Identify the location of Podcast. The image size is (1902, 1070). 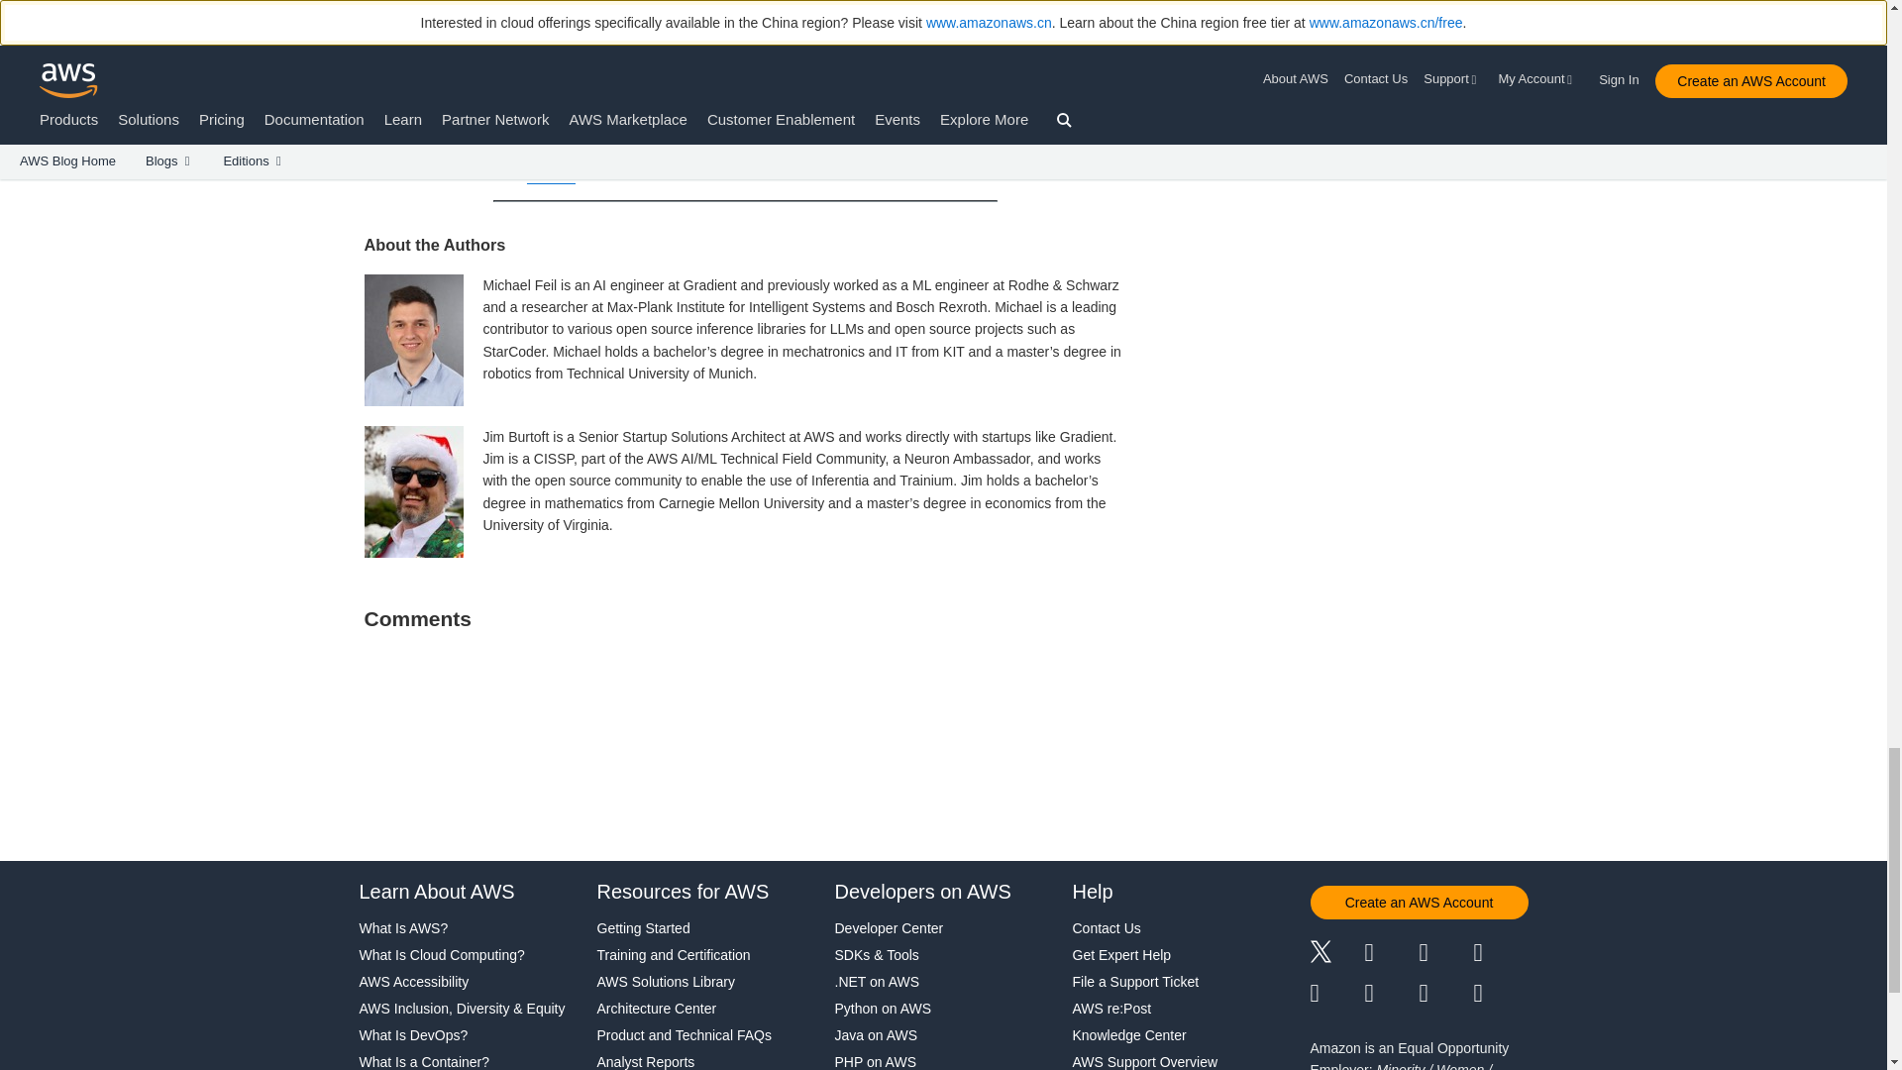
(1445, 994).